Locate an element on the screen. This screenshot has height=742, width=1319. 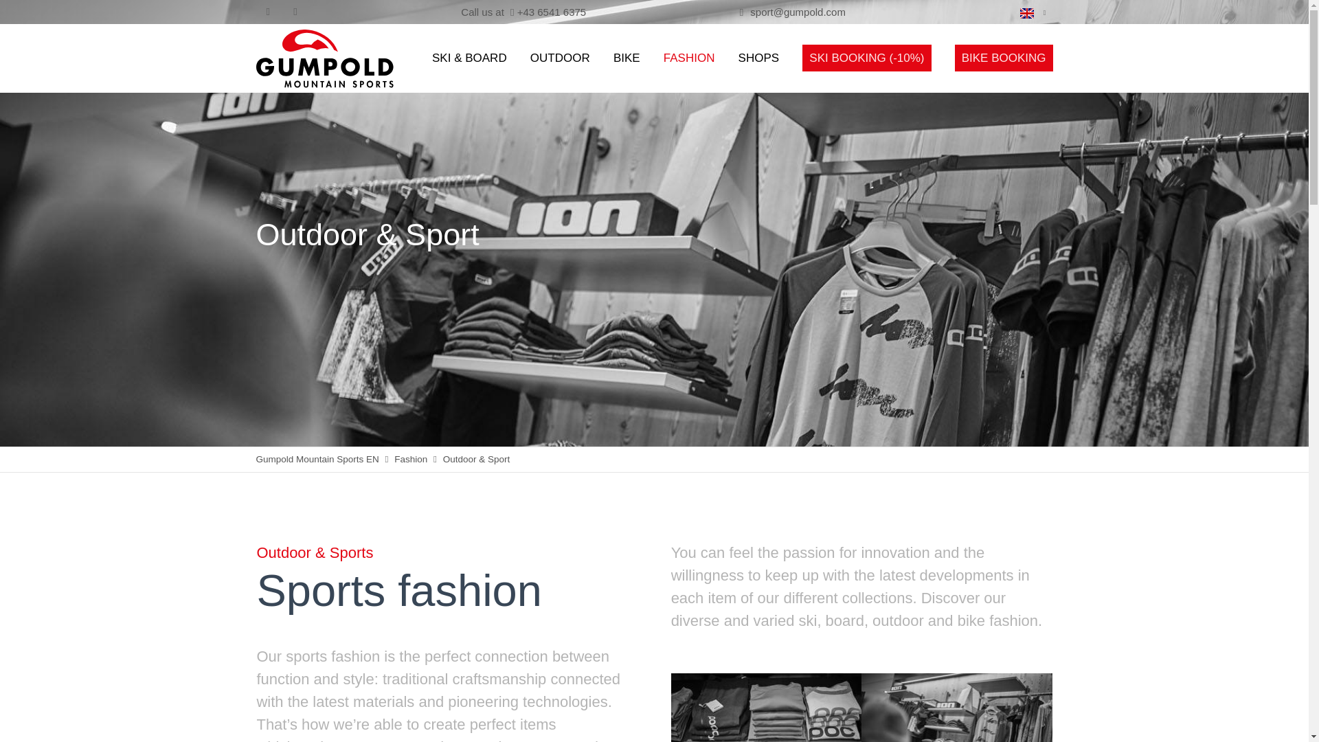
Gumpold Mountain Sports EN is located at coordinates (317, 459).